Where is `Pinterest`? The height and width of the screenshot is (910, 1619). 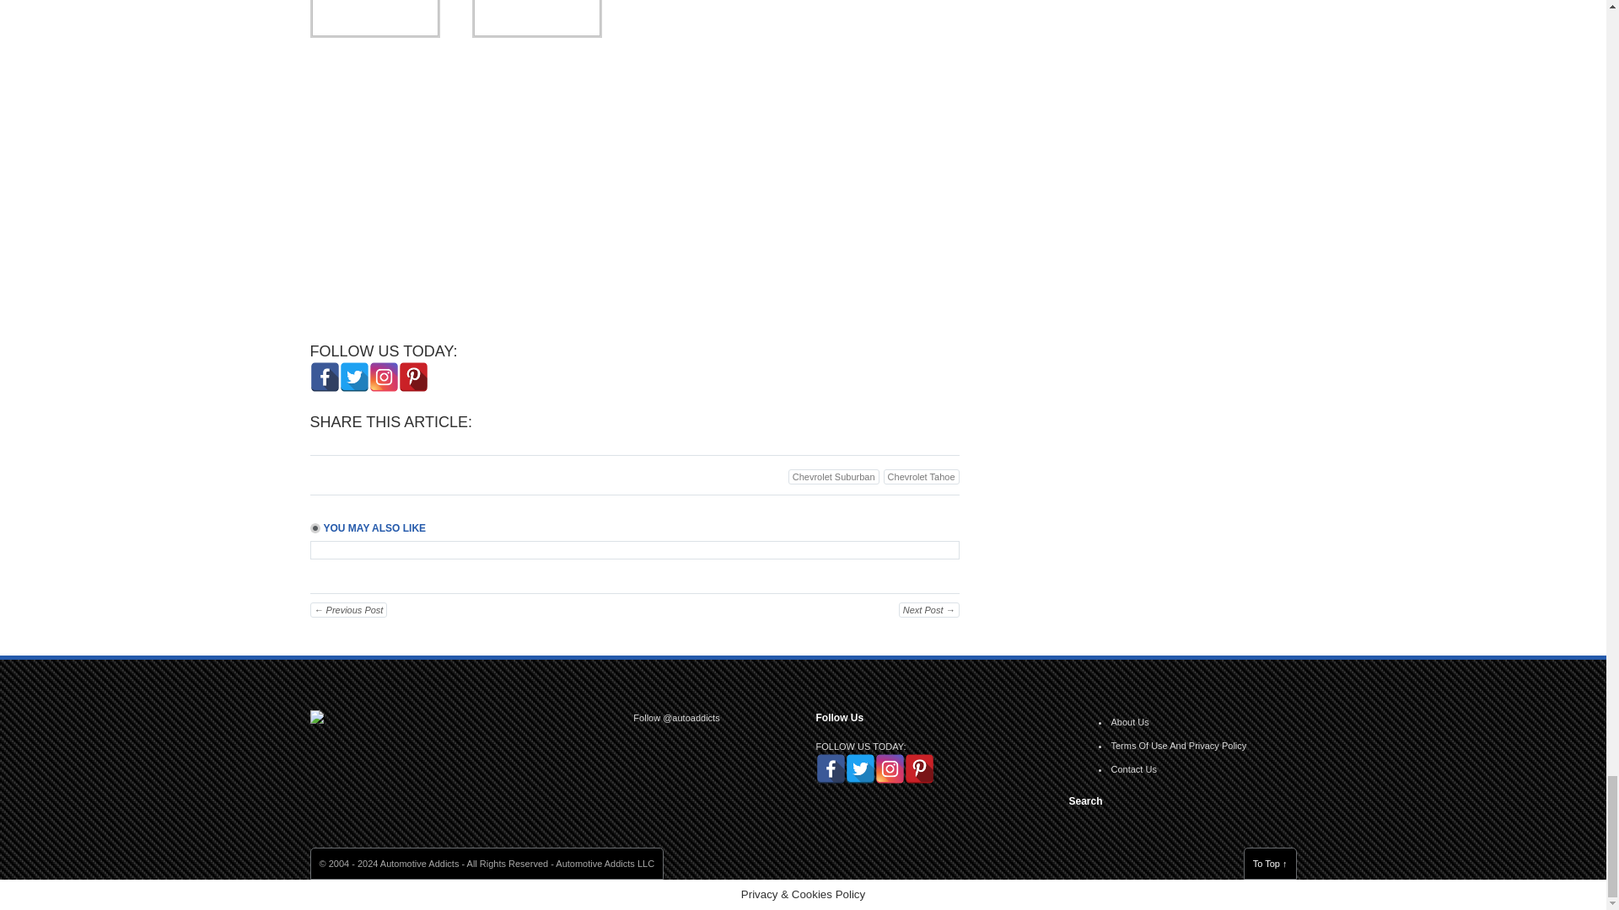 Pinterest is located at coordinates (412, 377).